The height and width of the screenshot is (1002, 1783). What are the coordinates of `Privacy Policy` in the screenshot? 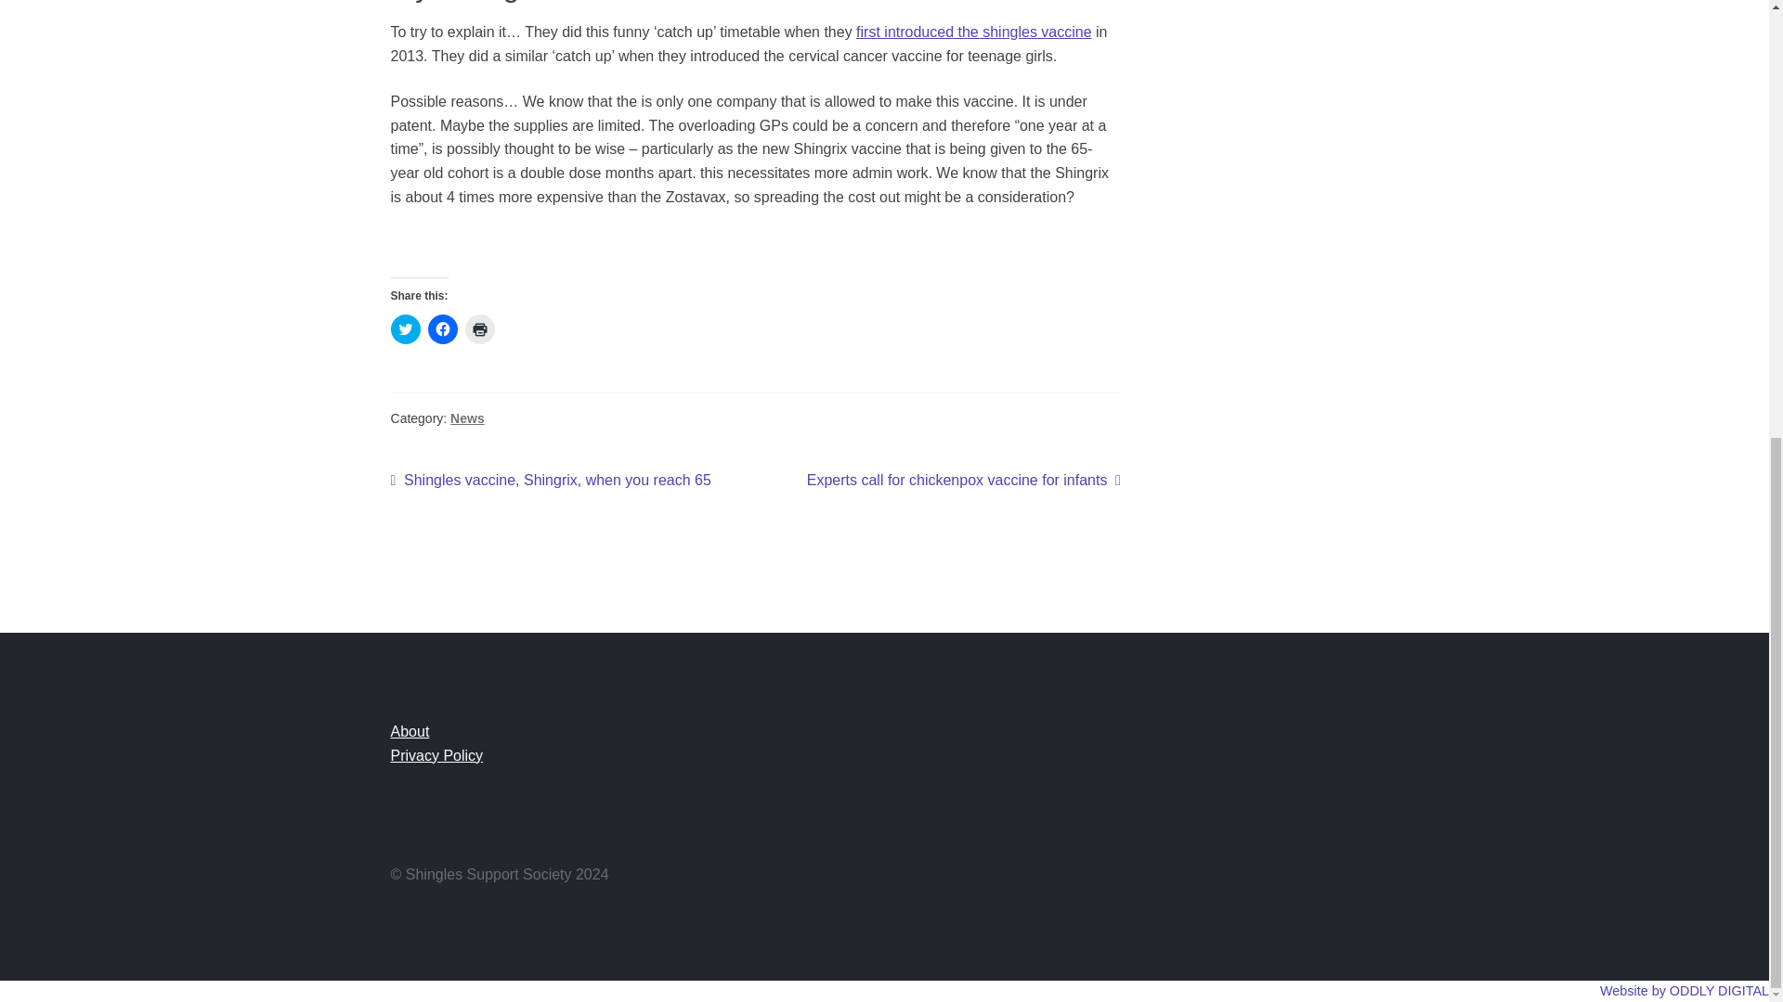 It's located at (436, 755).